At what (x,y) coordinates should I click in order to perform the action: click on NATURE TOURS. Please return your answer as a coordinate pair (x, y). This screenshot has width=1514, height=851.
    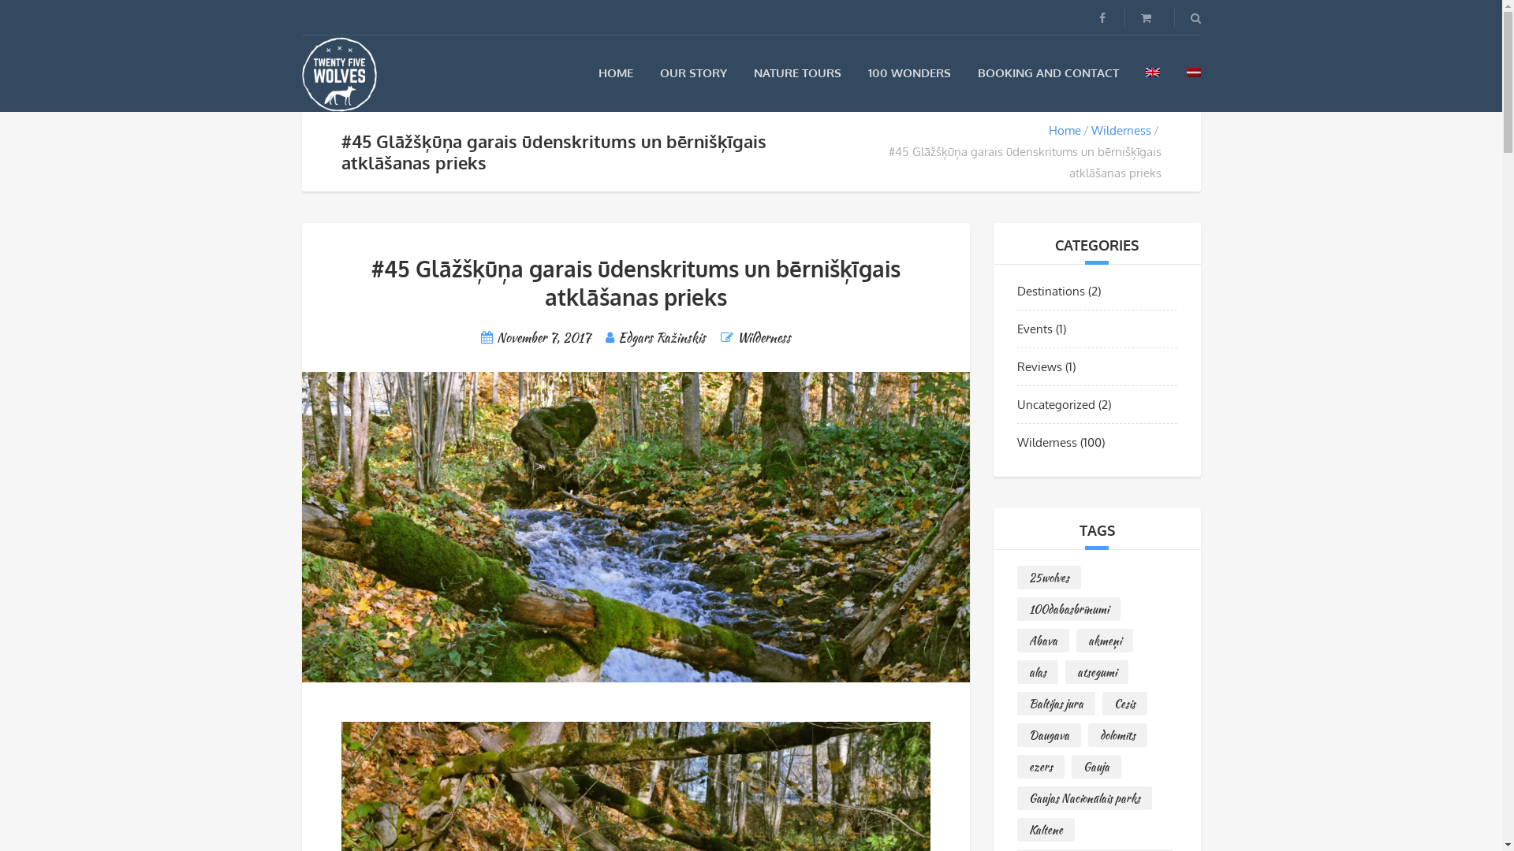
    Looking at the image, I should click on (798, 72).